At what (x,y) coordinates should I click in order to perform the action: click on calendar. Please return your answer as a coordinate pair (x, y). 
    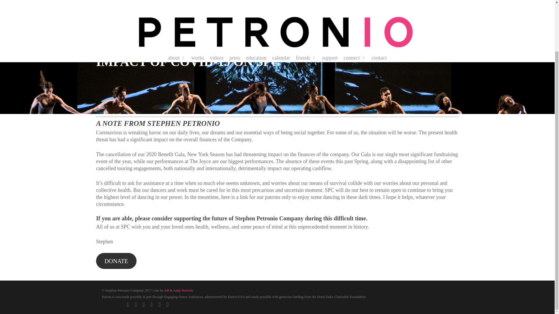
    Looking at the image, I should click on (281, 1).